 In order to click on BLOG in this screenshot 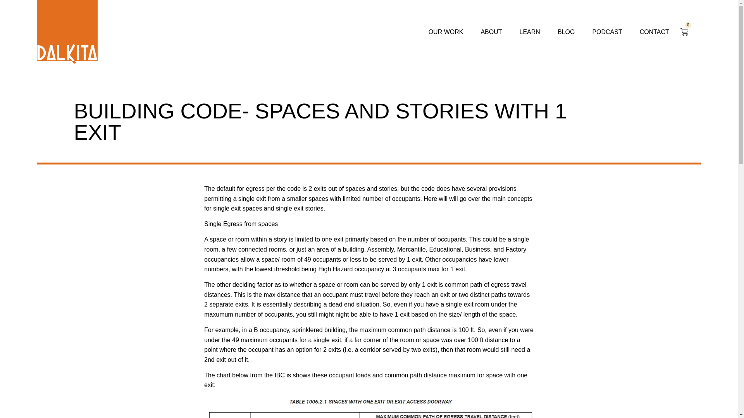, I will do `click(566, 32)`.